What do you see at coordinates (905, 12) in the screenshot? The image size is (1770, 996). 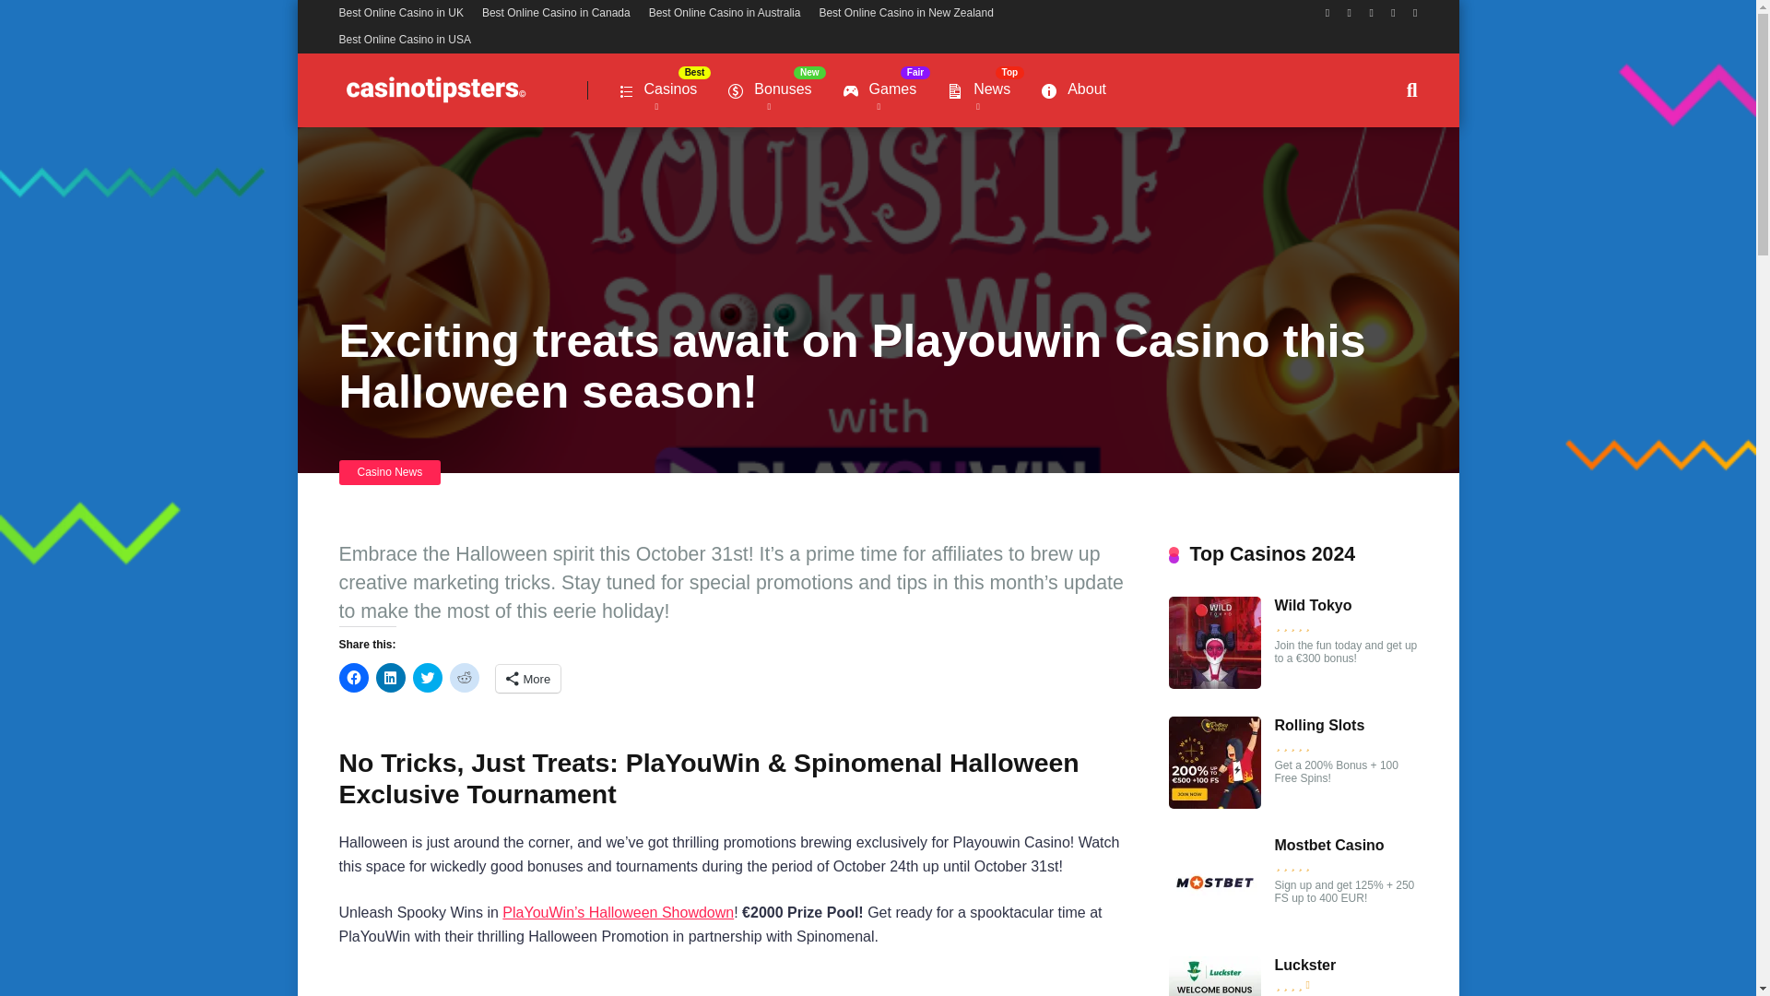 I see `Best Online Casino in New Zealand` at bounding box center [905, 12].